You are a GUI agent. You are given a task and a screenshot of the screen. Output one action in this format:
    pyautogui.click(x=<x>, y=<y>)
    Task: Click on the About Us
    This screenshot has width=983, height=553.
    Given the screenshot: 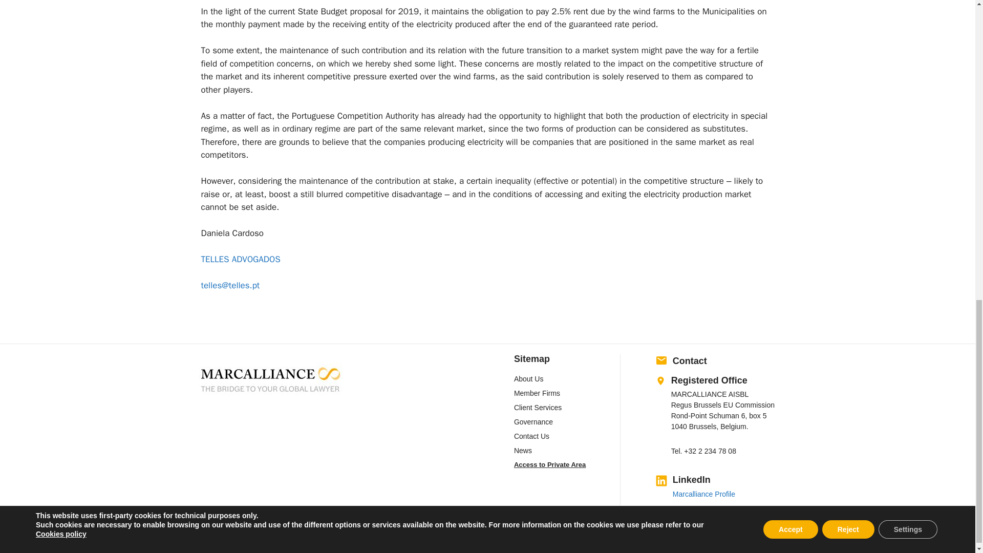 What is the action you would take?
    pyautogui.click(x=528, y=379)
    